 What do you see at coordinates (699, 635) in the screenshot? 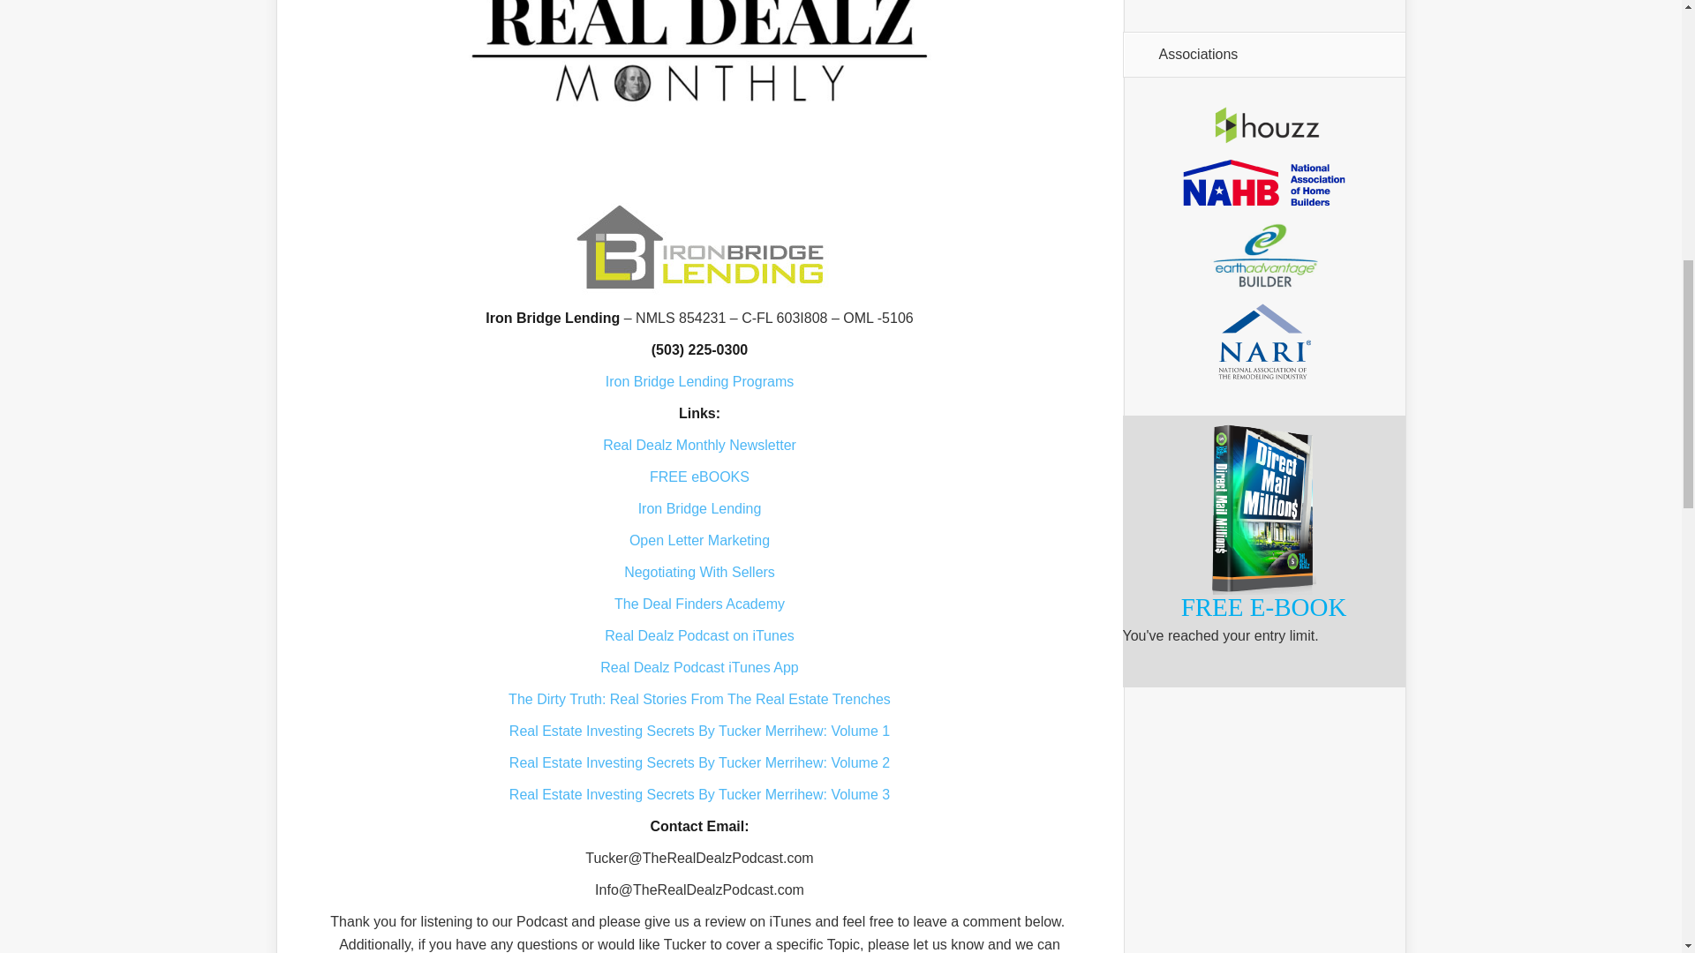
I see `Real Dealz Podcast on iTunes` at bounding box center [699, 635].